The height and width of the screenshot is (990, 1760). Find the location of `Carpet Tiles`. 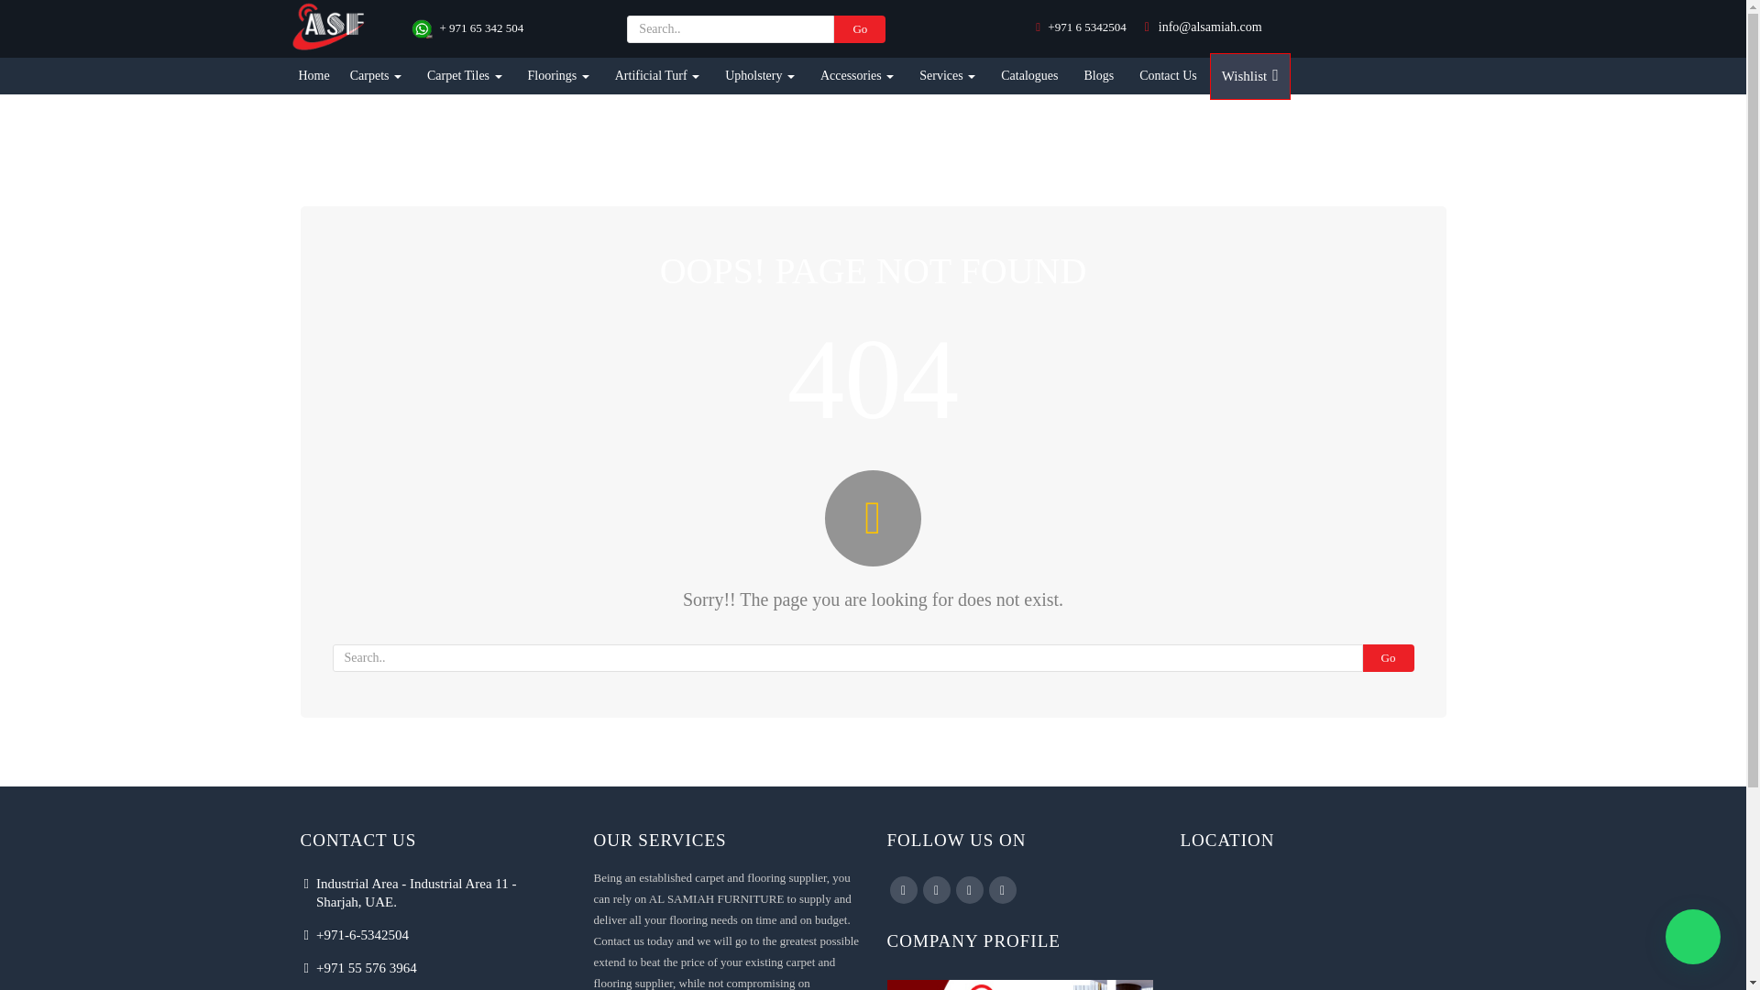

Carpet Tiles is located at coordinates (464, 75).